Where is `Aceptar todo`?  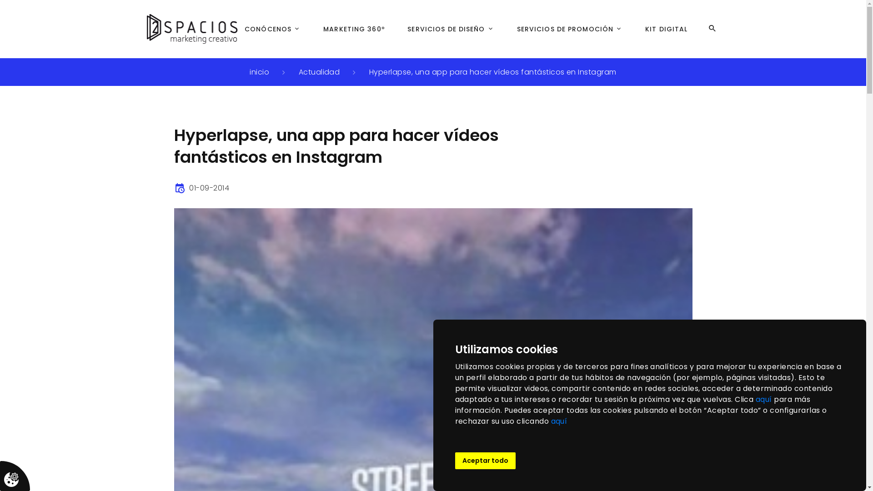 Aceptar todo is located at coordinates (485, 461).